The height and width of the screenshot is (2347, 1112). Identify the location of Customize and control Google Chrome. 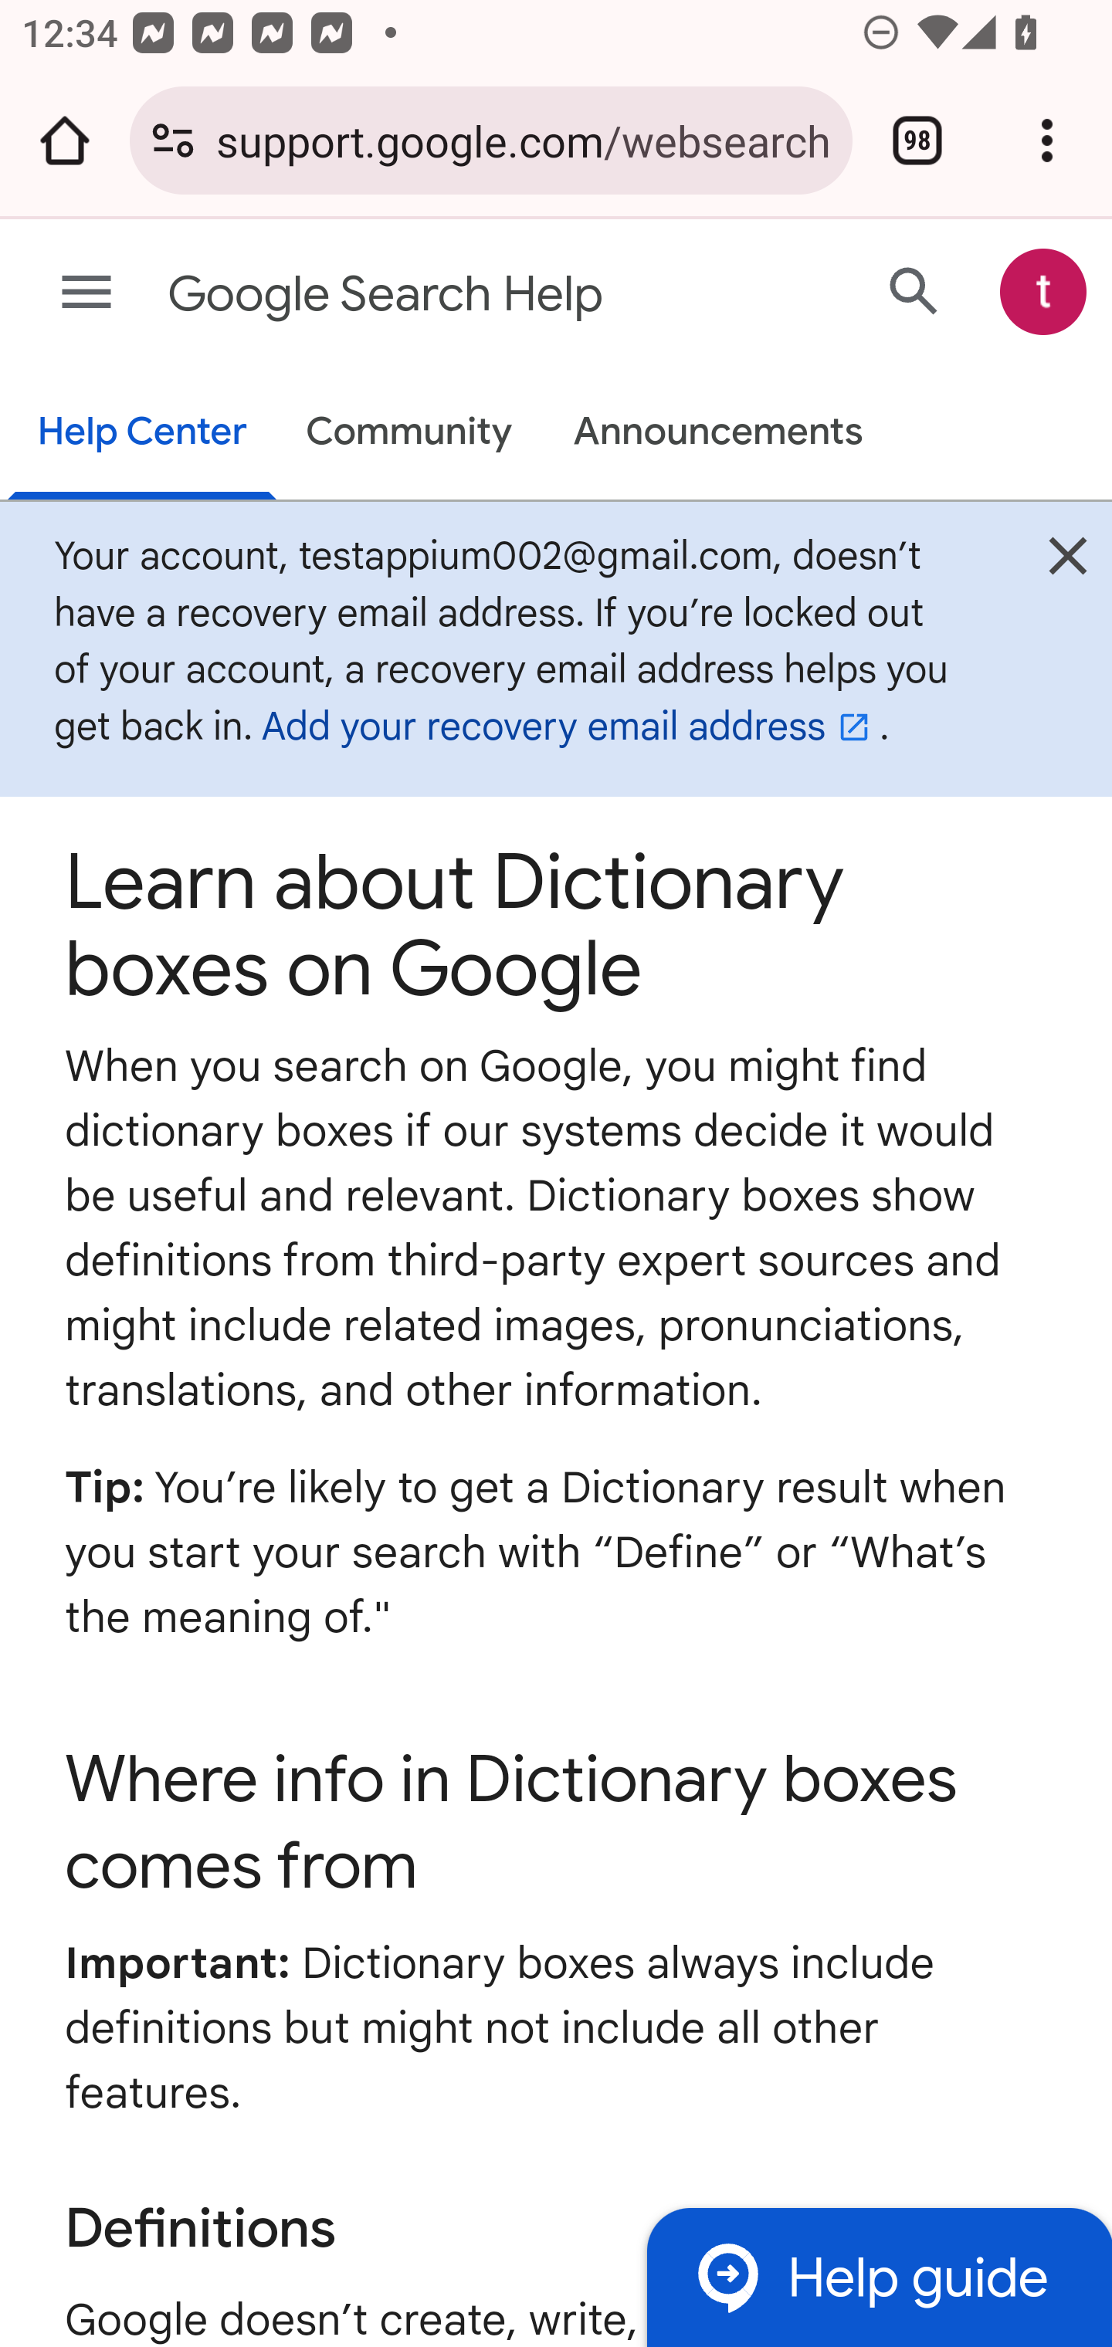
(1047, 141).